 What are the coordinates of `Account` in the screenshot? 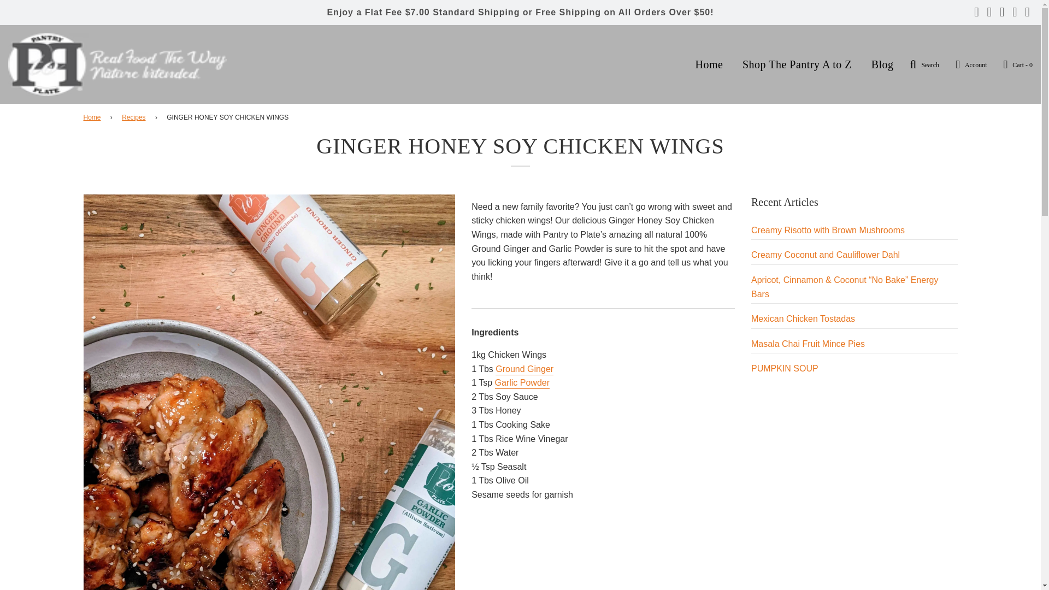 It's located at (971, 64).